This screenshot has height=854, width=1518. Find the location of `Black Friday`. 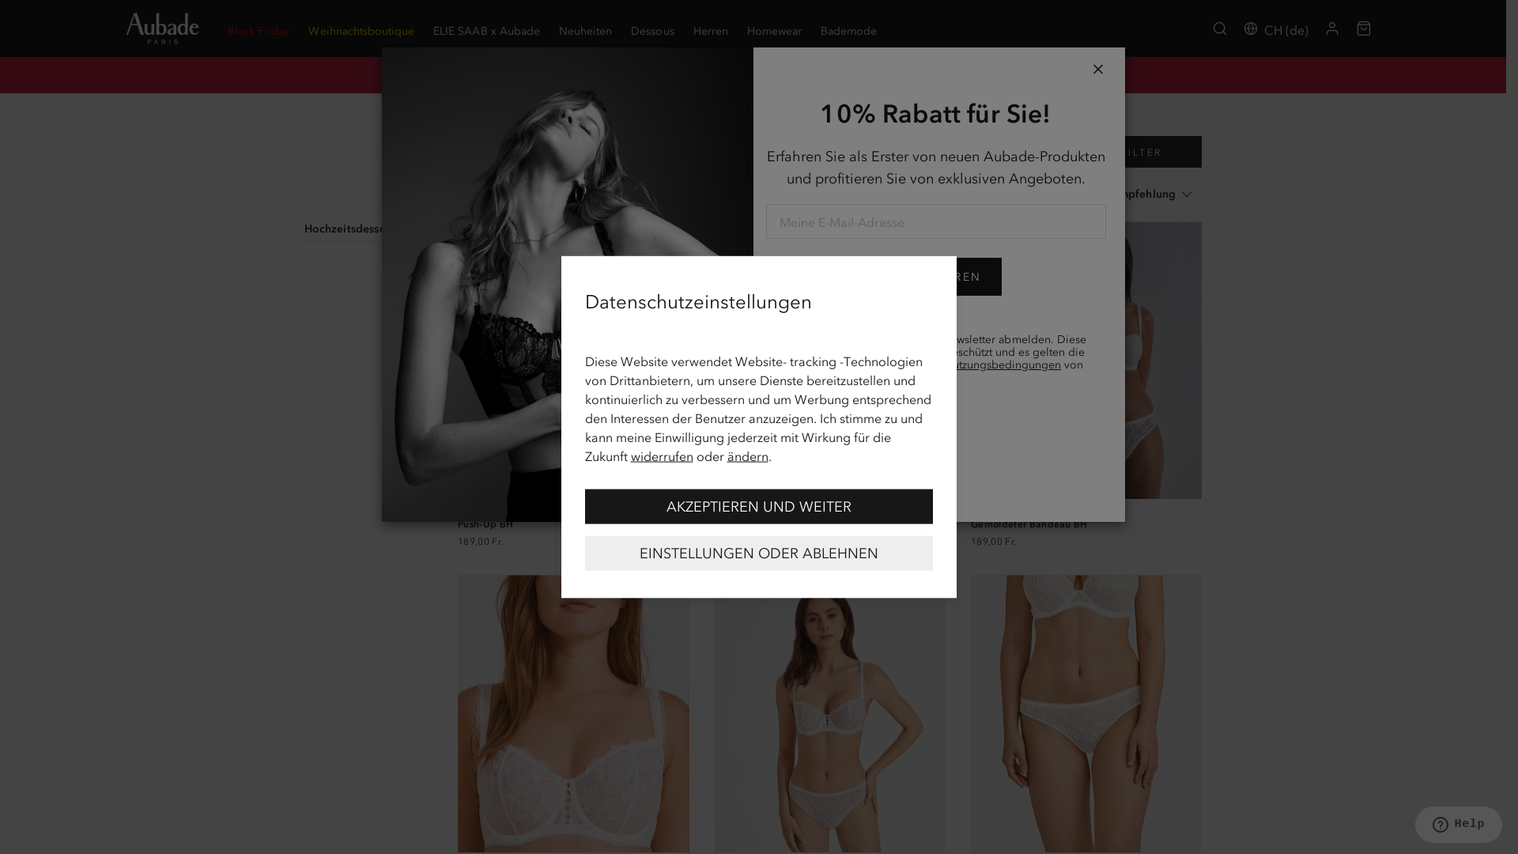

Black Friday is located at coordinates (259, 28).